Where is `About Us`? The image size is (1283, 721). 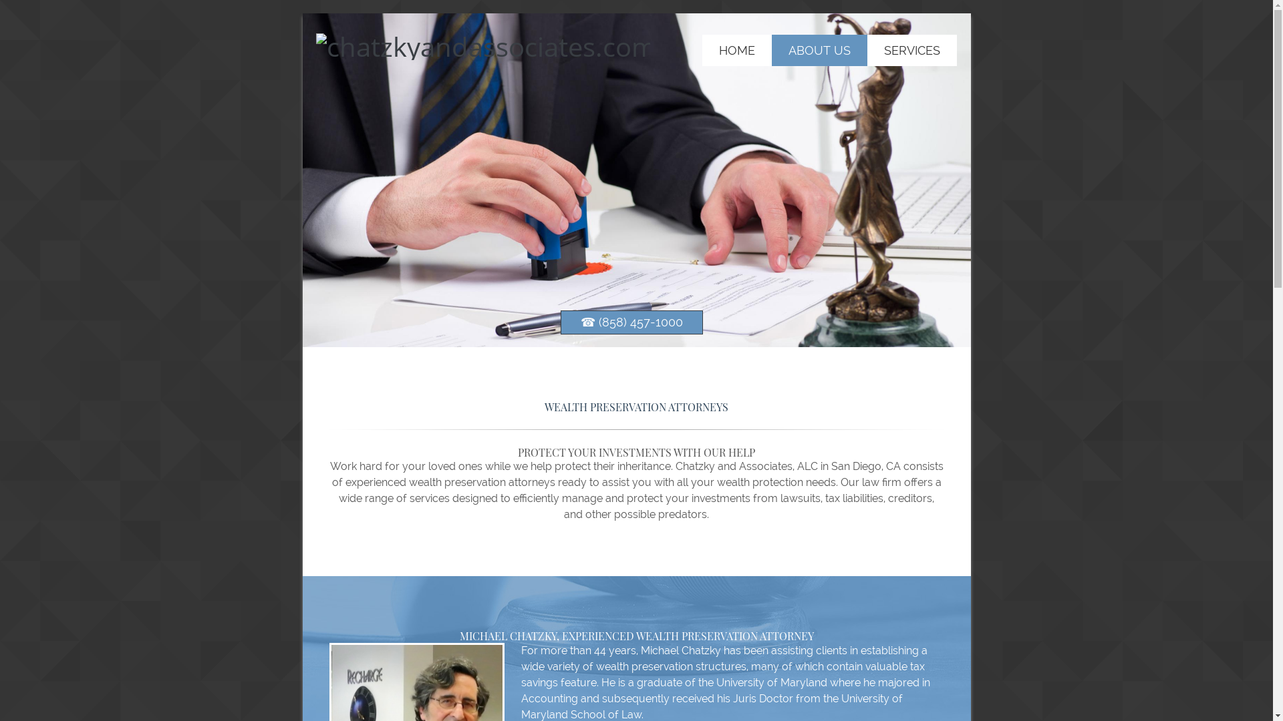
About Us is located at coordinates (819, 50).